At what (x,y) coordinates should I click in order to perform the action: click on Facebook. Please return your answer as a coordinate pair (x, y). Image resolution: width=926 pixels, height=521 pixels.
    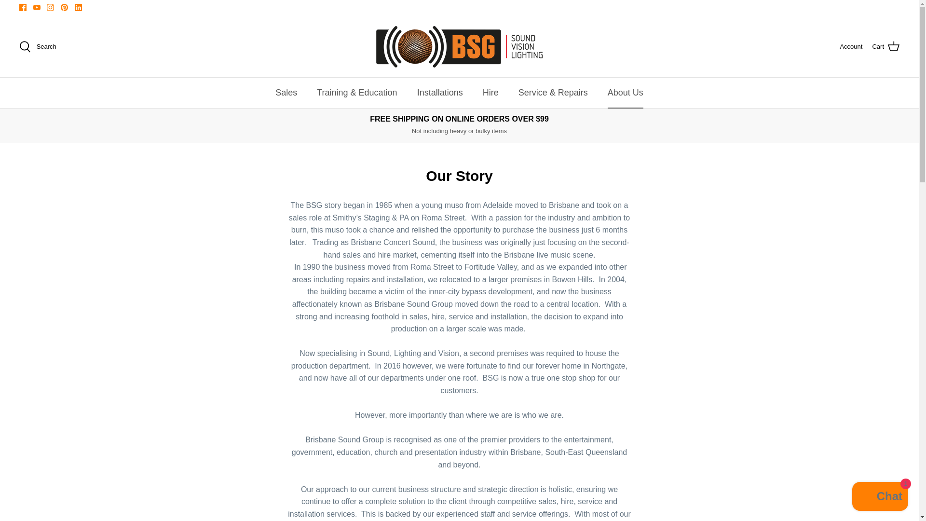
    Looking at the image, I should click on (23, 7).